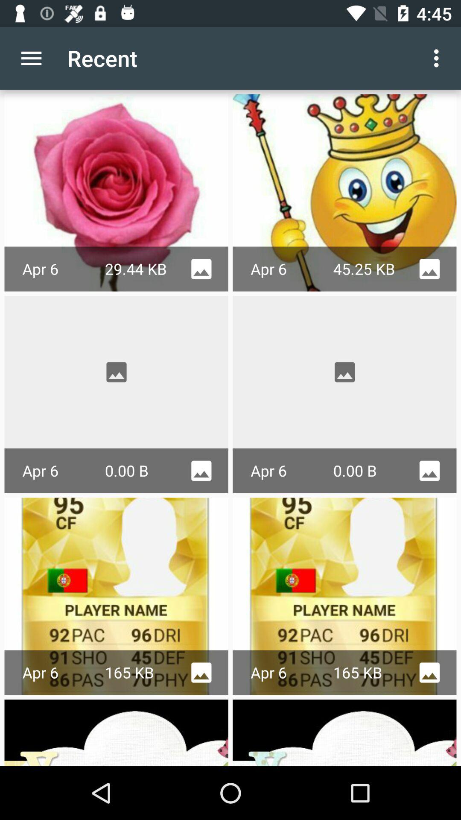 The height and width of the screenshot is (820, 461). What do you see at coordinates (345, 193) in the screenshot?
I see `select the second image under the recent` at bounding box center [345, 193].